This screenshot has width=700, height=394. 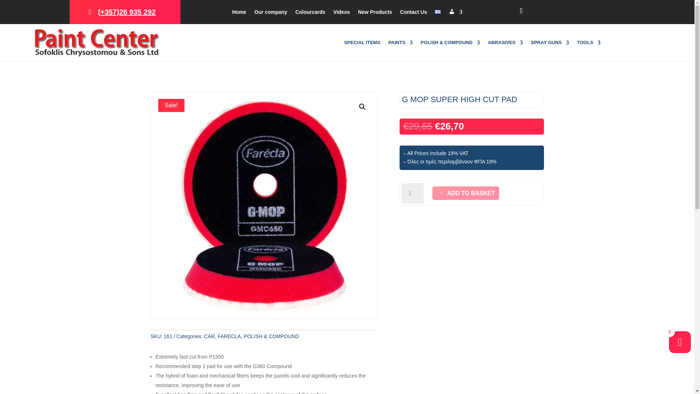 What do you see at coordinates (341, 13) in the screenshot?
I see `Videos` at bounding box center [341, 13].